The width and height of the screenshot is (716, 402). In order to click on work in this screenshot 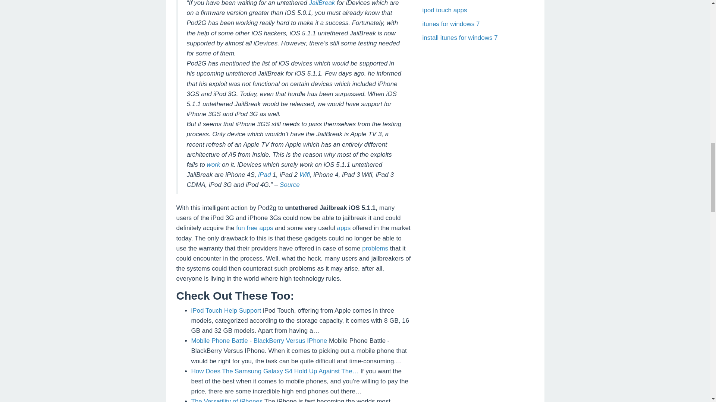, I will do `click(213, 165)`.